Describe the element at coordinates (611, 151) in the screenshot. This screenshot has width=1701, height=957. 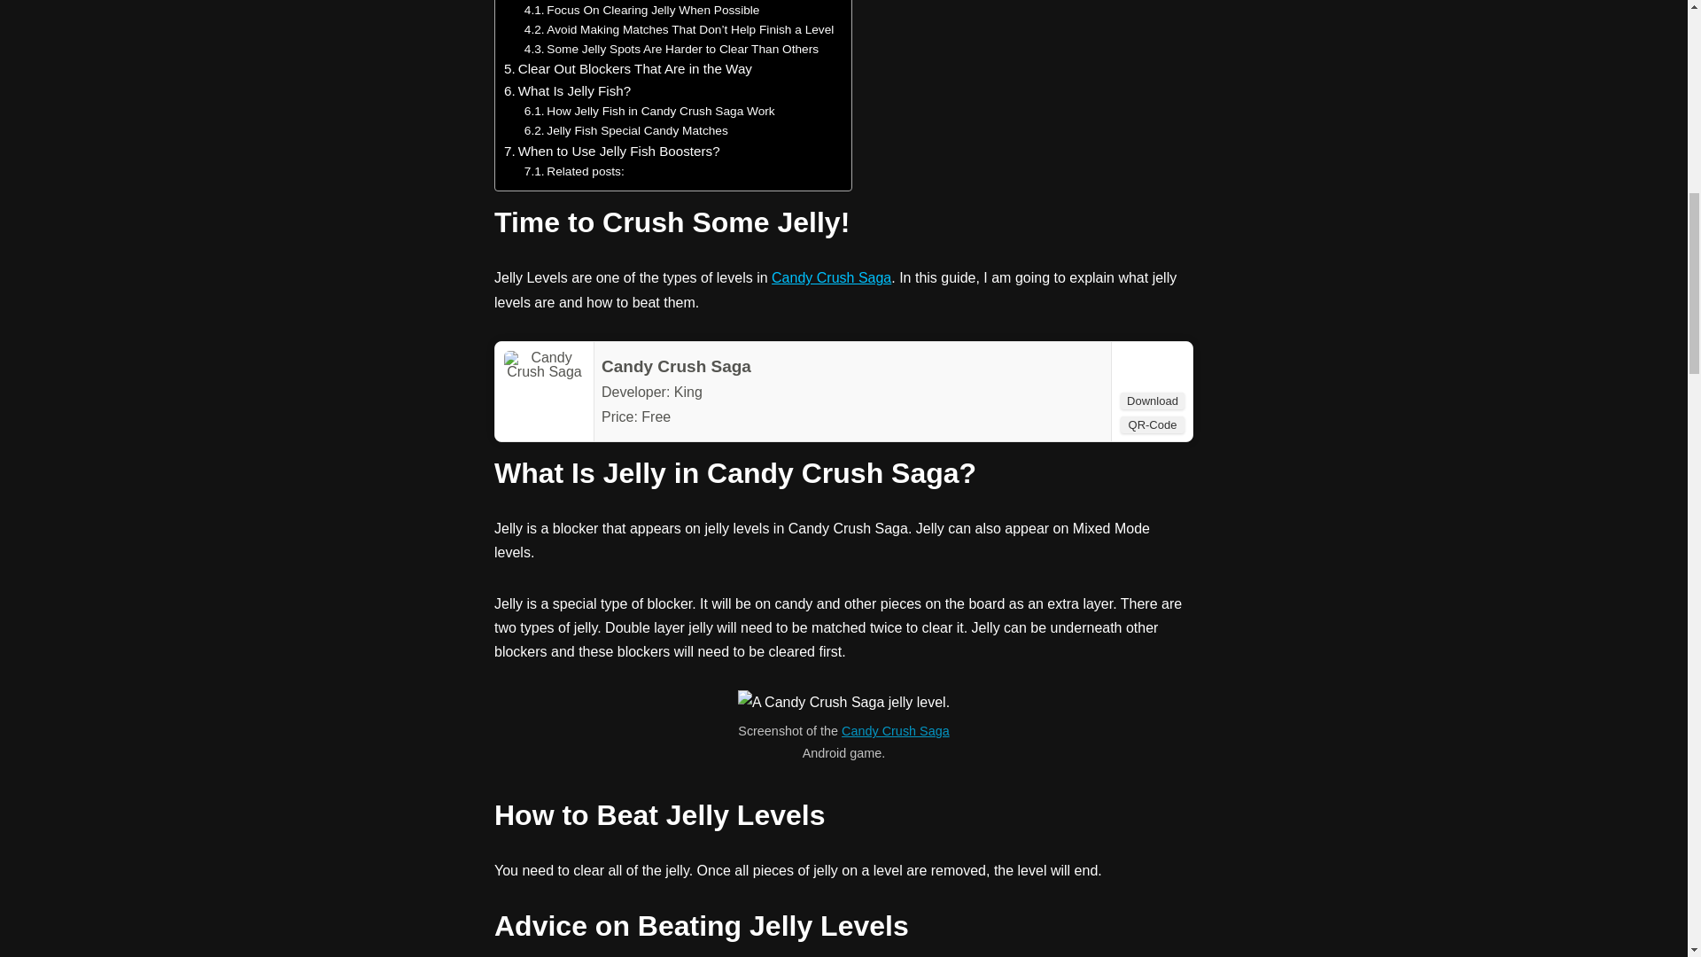
I see `When to Use Jelly Fish Boosters?` at that location.